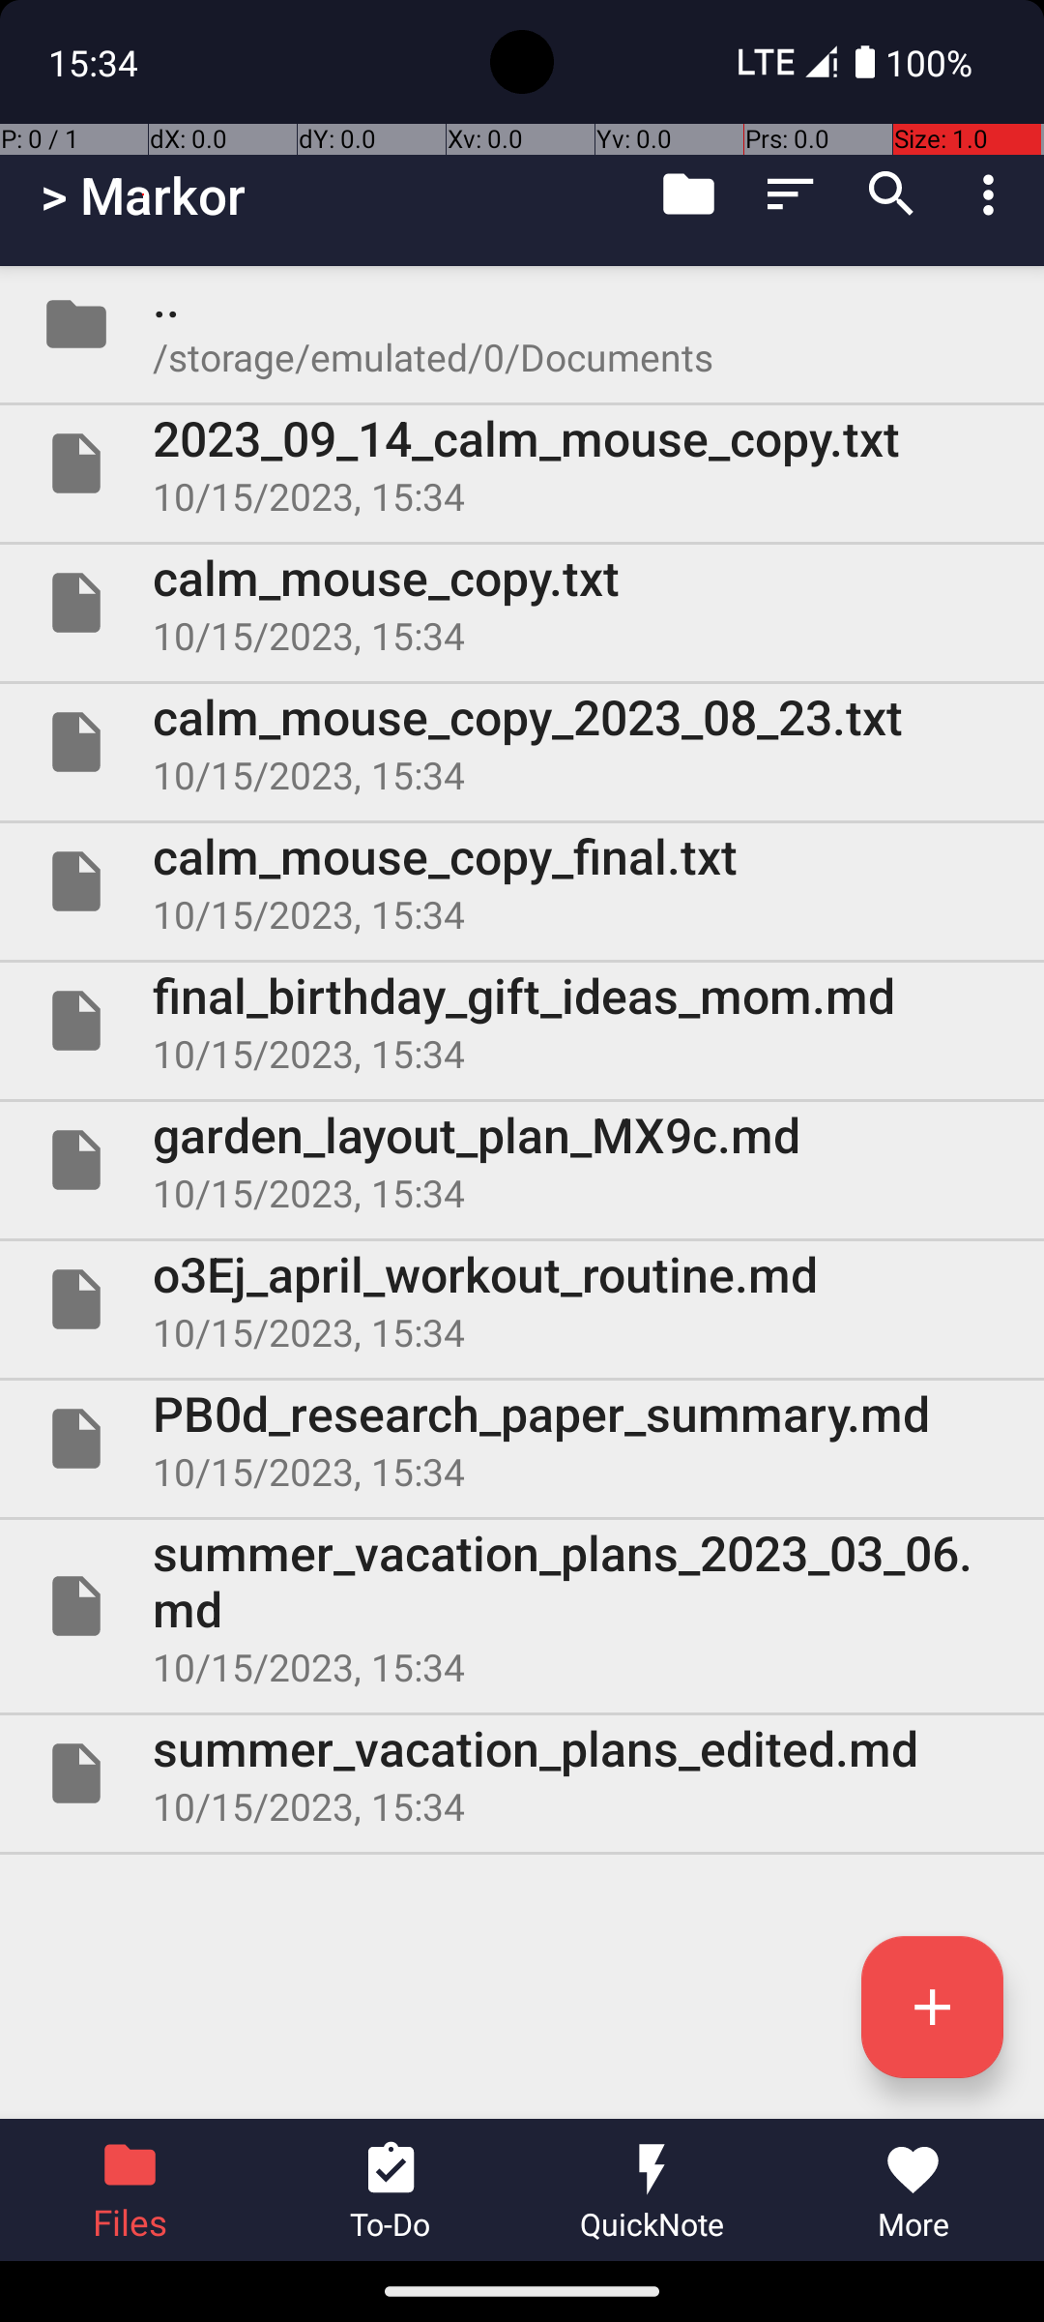 The height and width of the screenshot is (2322, 1044). Describe the element at coordinates (522, 1439) in the screenshot. I see `File PB0d_research_paper_summary.md ` at that location.